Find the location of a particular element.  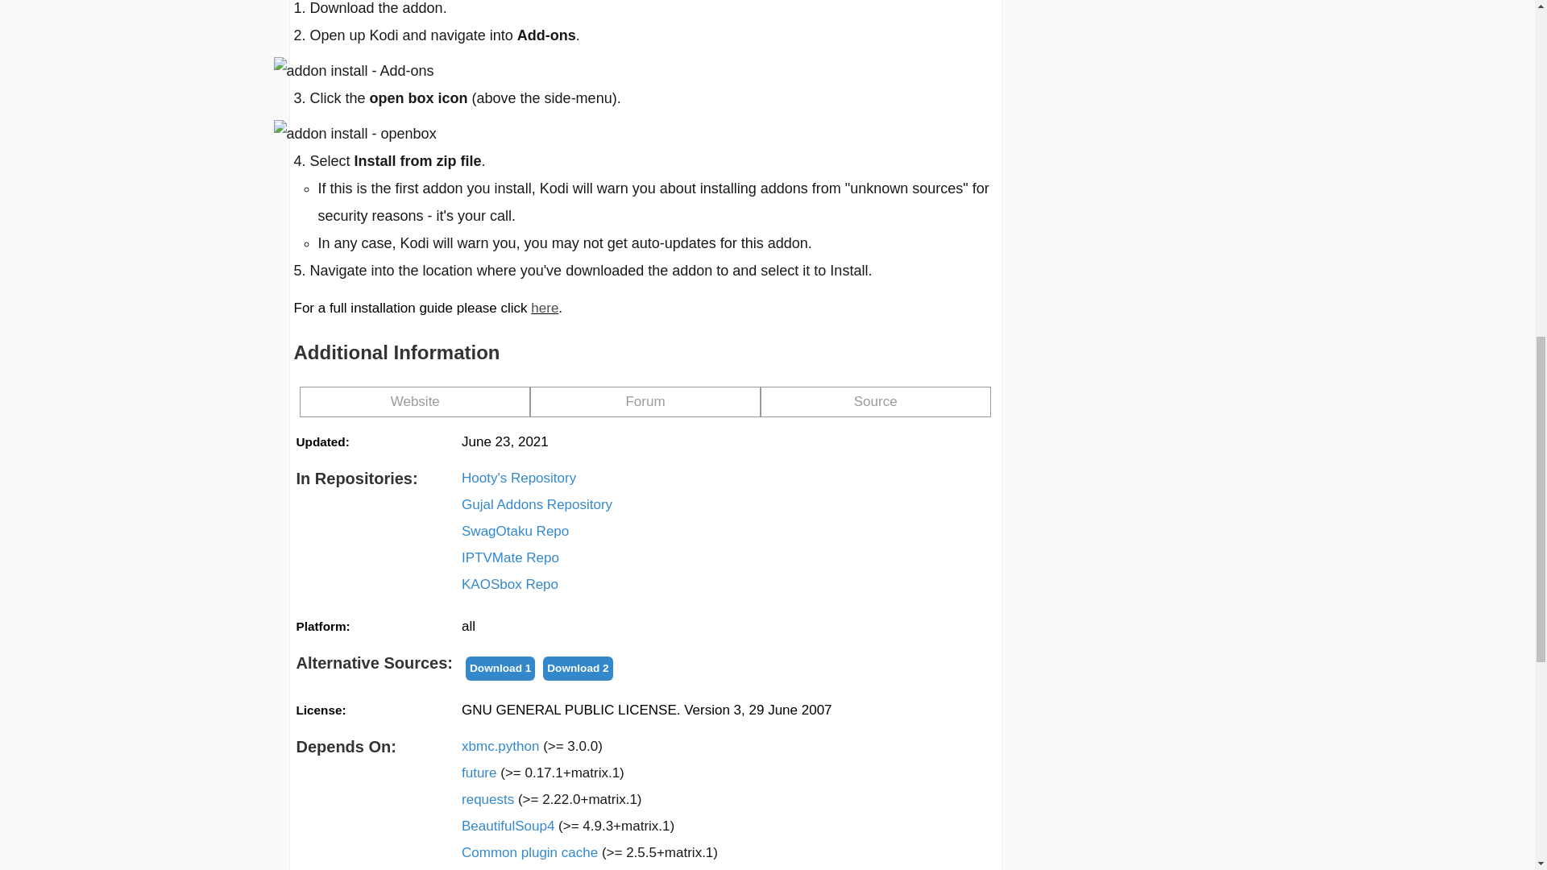

Download 2 is located at coordinates (577, 669).